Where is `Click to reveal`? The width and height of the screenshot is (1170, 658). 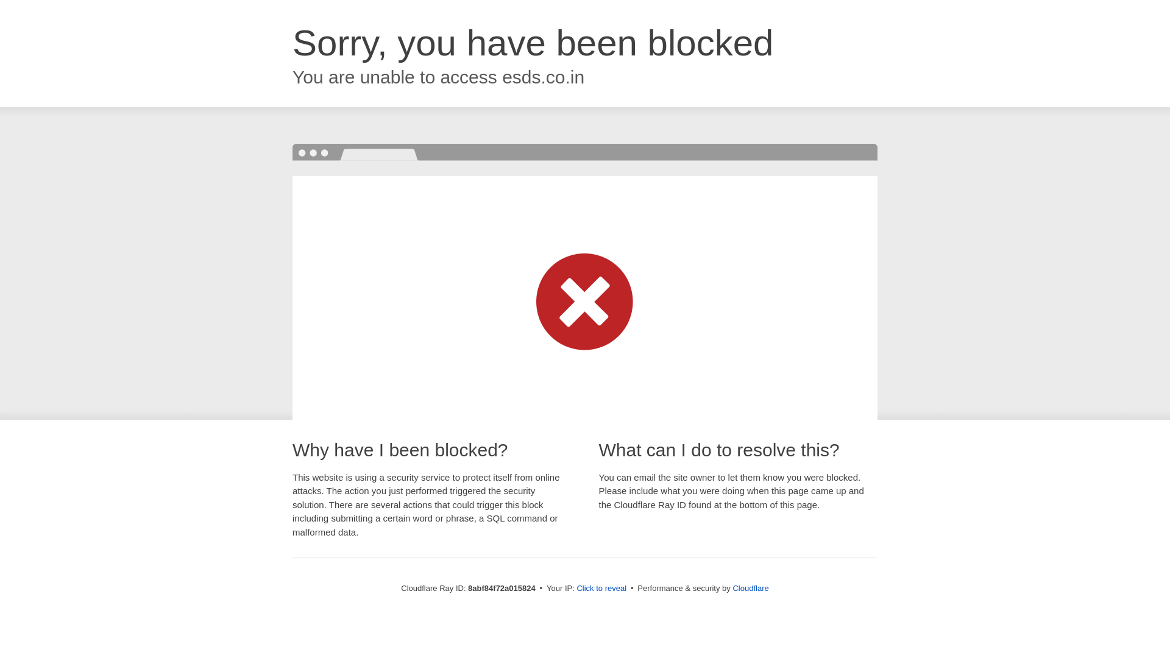
Click to reveal is located at coordinates (601, 589).